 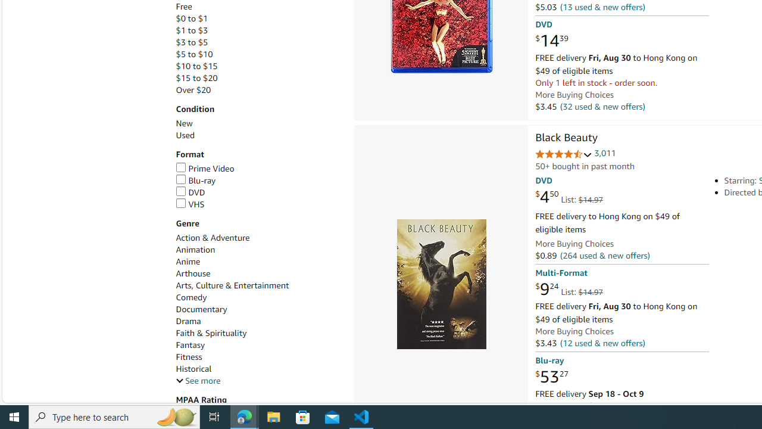 What do you see at coordinates (258, 135) in the screenshot?
I see `Used` at bounding box center [258, 135].